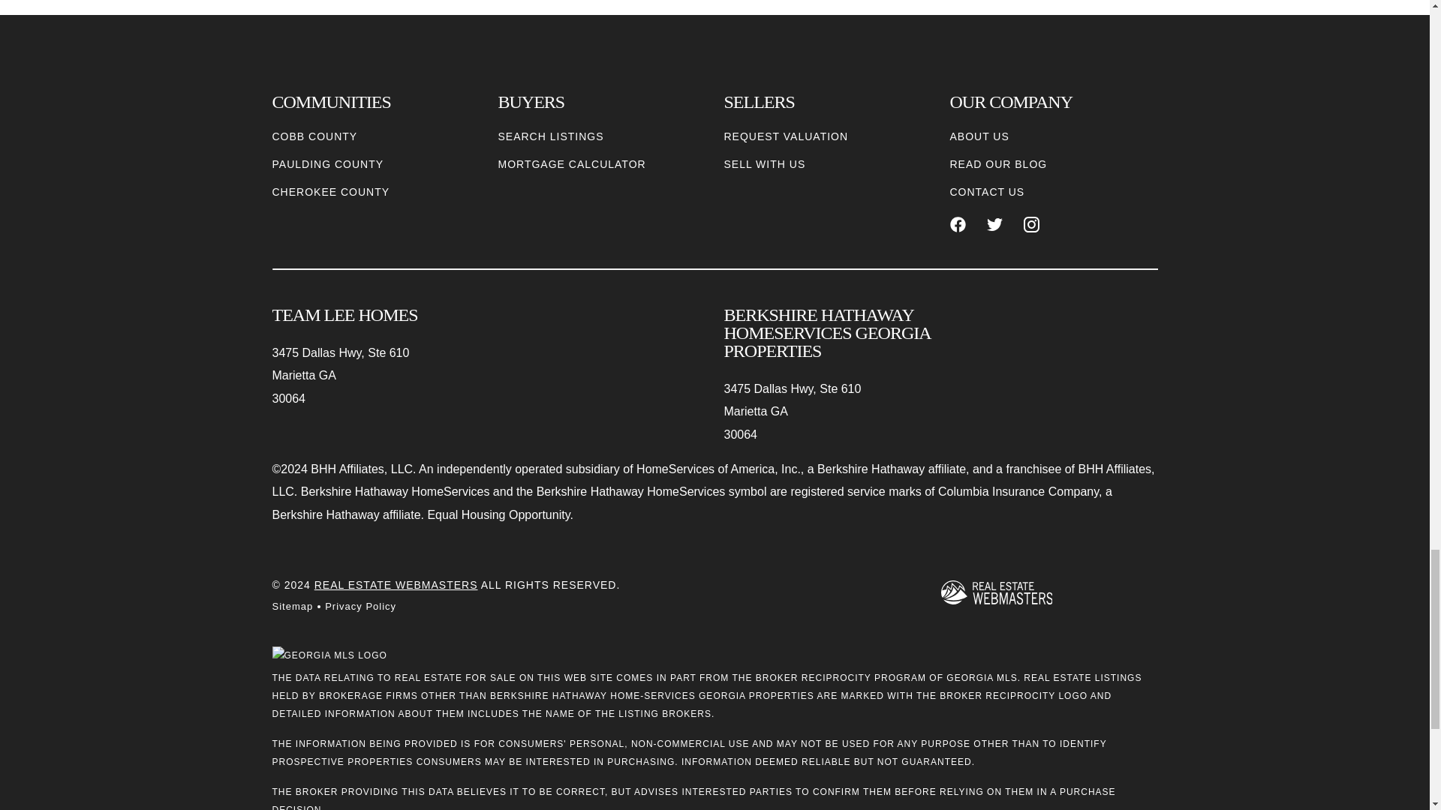  Describe the element at coordinates (958, 224) in the screenshot. I see `FACEBOOK` at that location.